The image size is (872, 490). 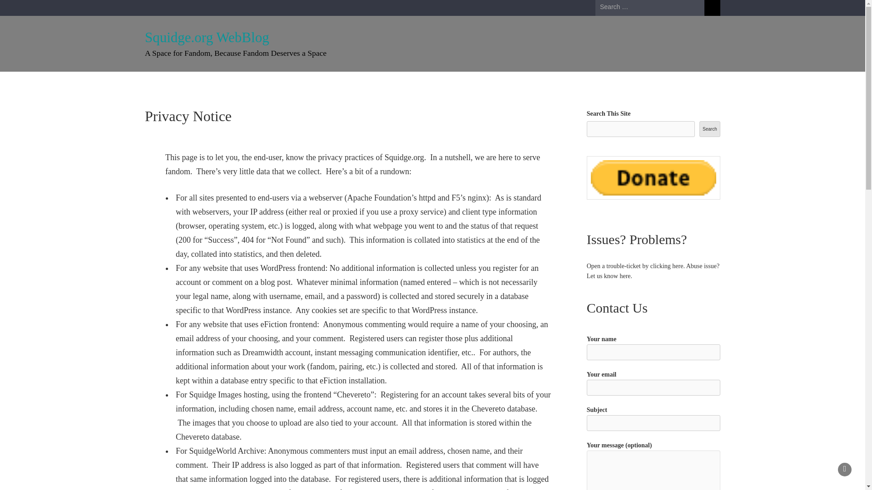 I want to click on Search for:, so click(x=650, y=7).